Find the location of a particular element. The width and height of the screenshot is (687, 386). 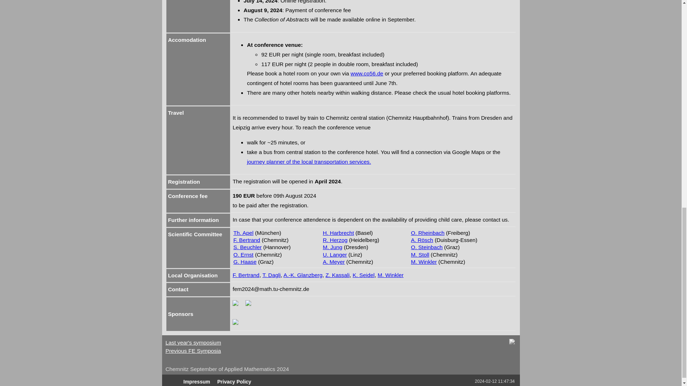

Florianne Bertrand is located at coordinates (246, 275).